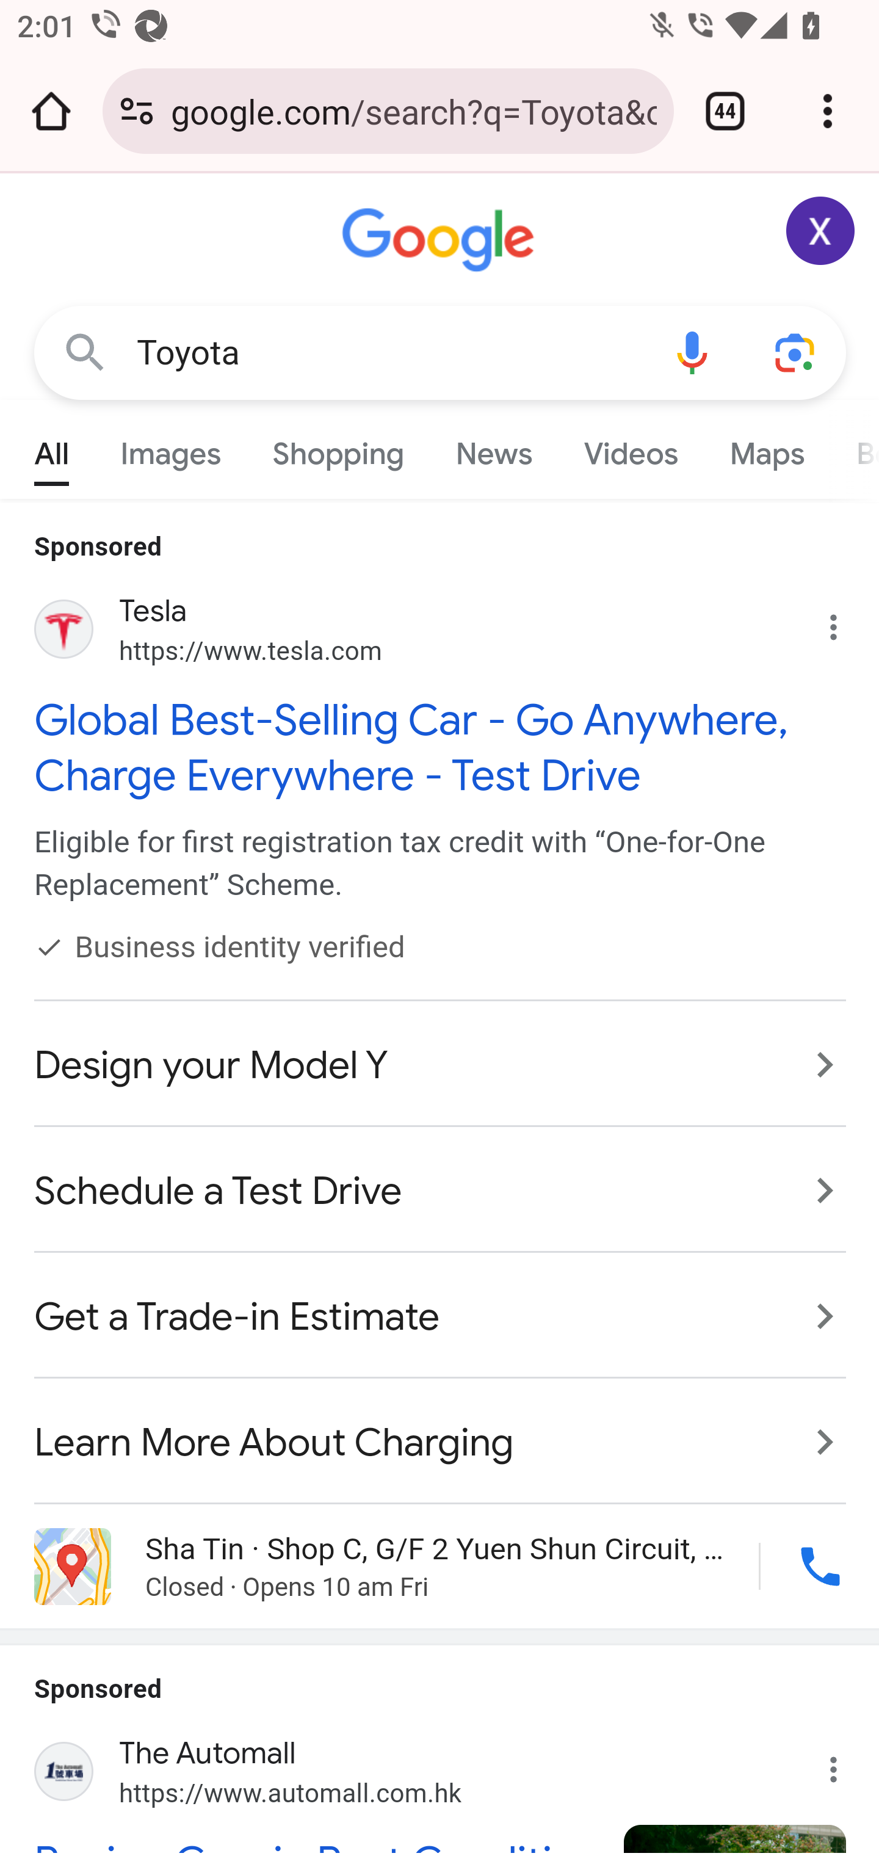  Describe the element at coordinates (51, 111) in the screenshot. I see `Open the home page` at that location.